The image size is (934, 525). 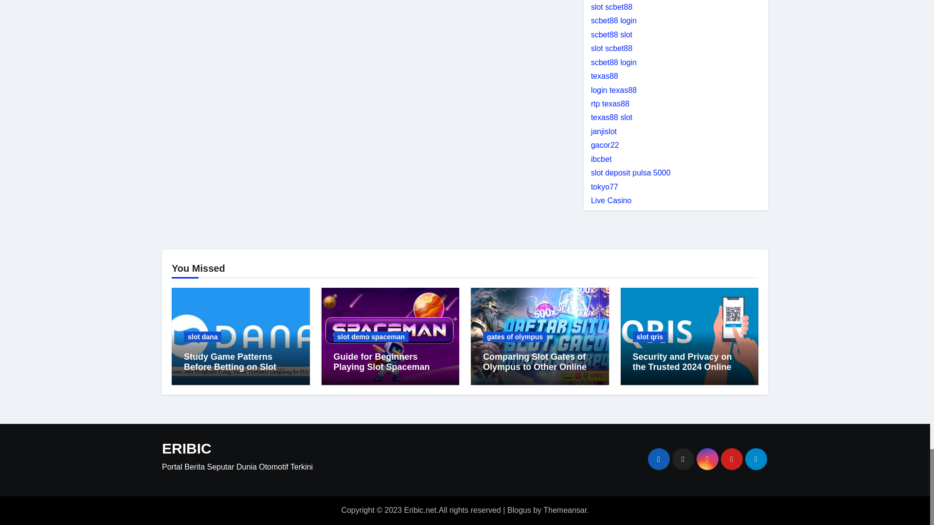 What do you see at coordinates (386, 367) in the screenshot?
I see `Permalink to: Guide for Beginners Playing Slot Spaceman Demo` at bounding box center [386, 367].